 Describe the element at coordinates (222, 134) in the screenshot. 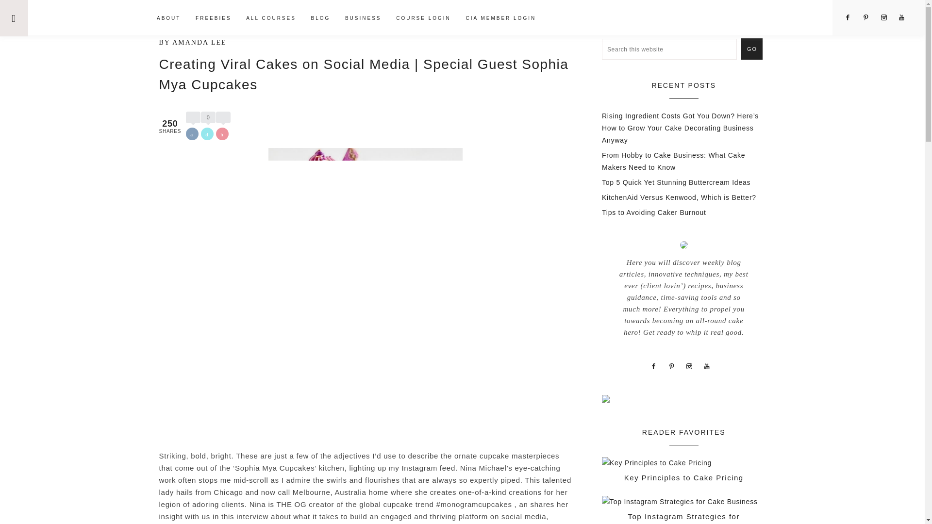

I see `Share on Pinterest` at that location.